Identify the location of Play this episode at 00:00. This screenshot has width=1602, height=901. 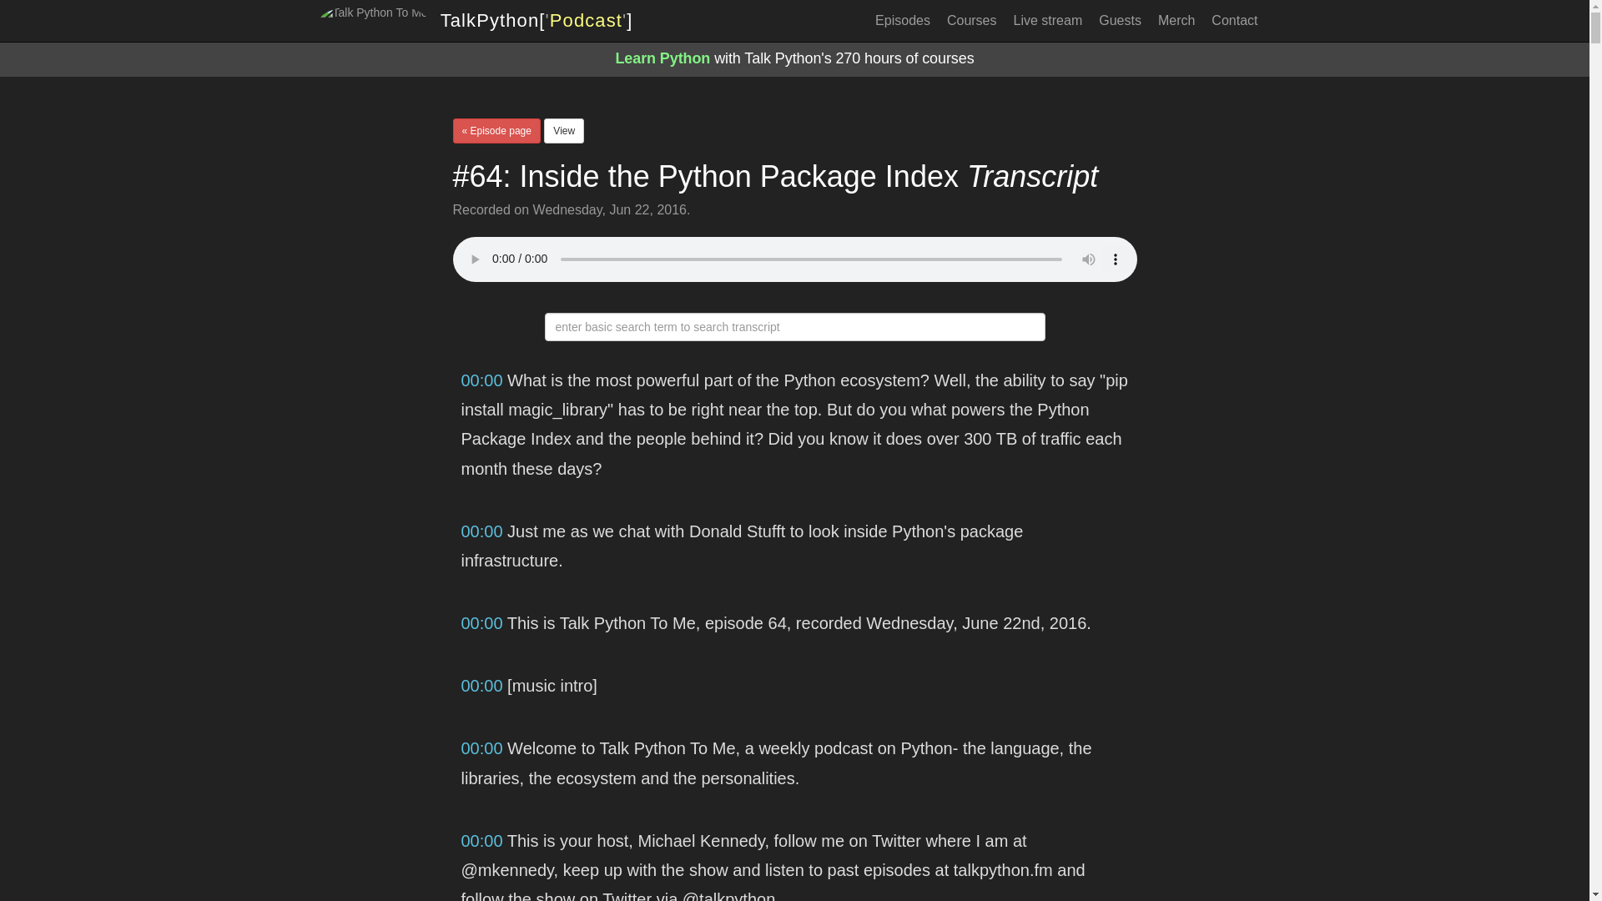
(481, 531).